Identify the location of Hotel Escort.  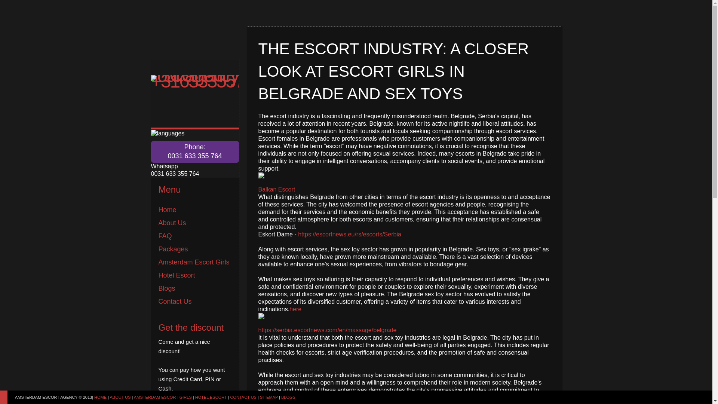
(211, 397).